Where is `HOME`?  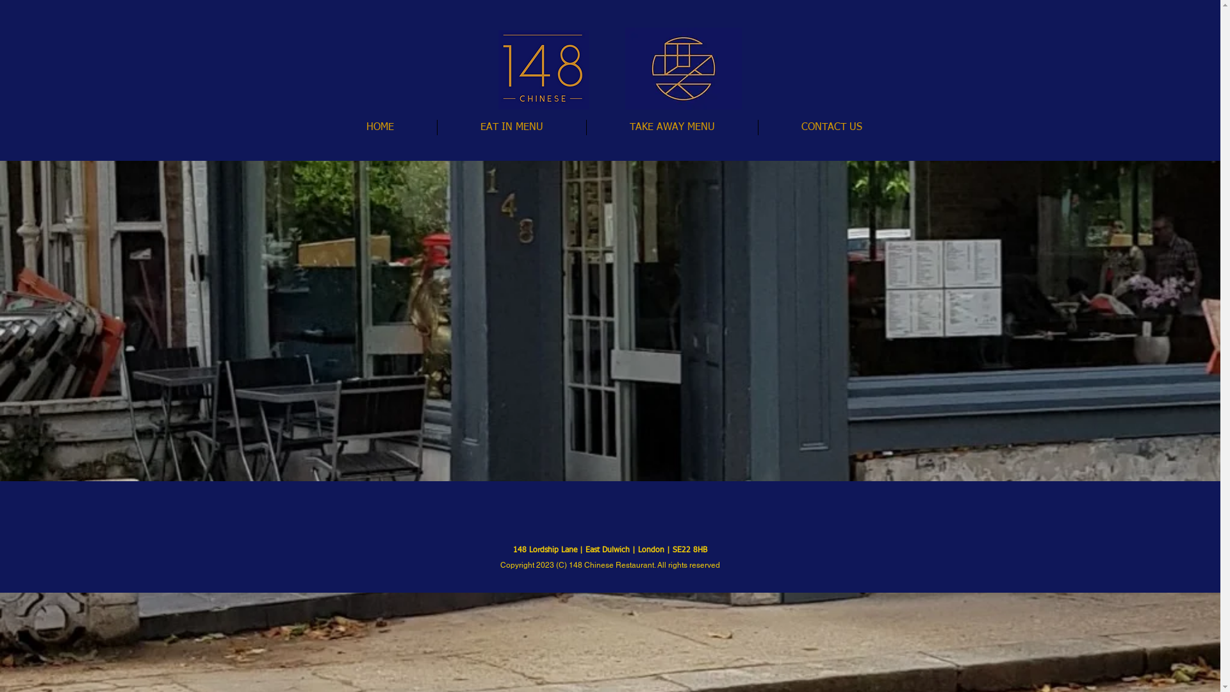
HOME is located at coordinates (379, 127).